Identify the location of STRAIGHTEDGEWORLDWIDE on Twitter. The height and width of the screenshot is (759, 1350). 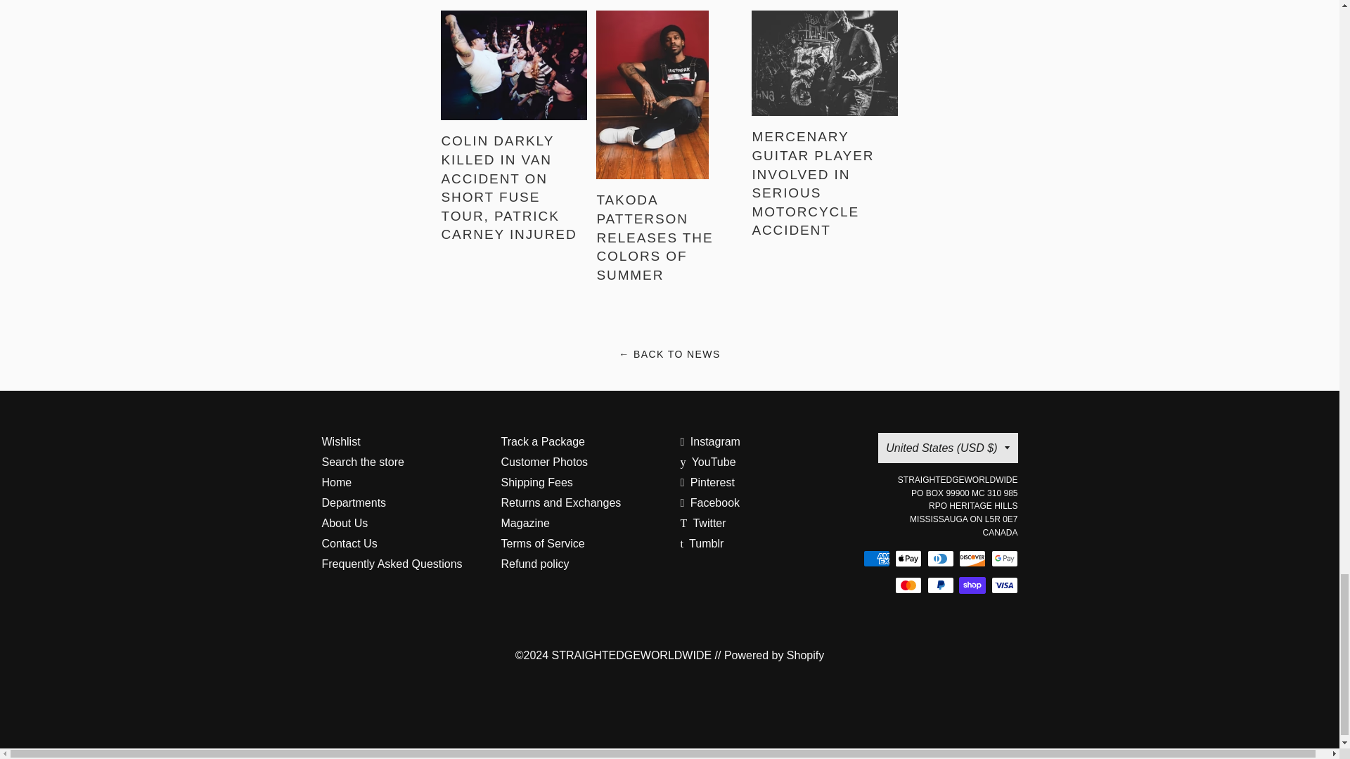
(703, 523).